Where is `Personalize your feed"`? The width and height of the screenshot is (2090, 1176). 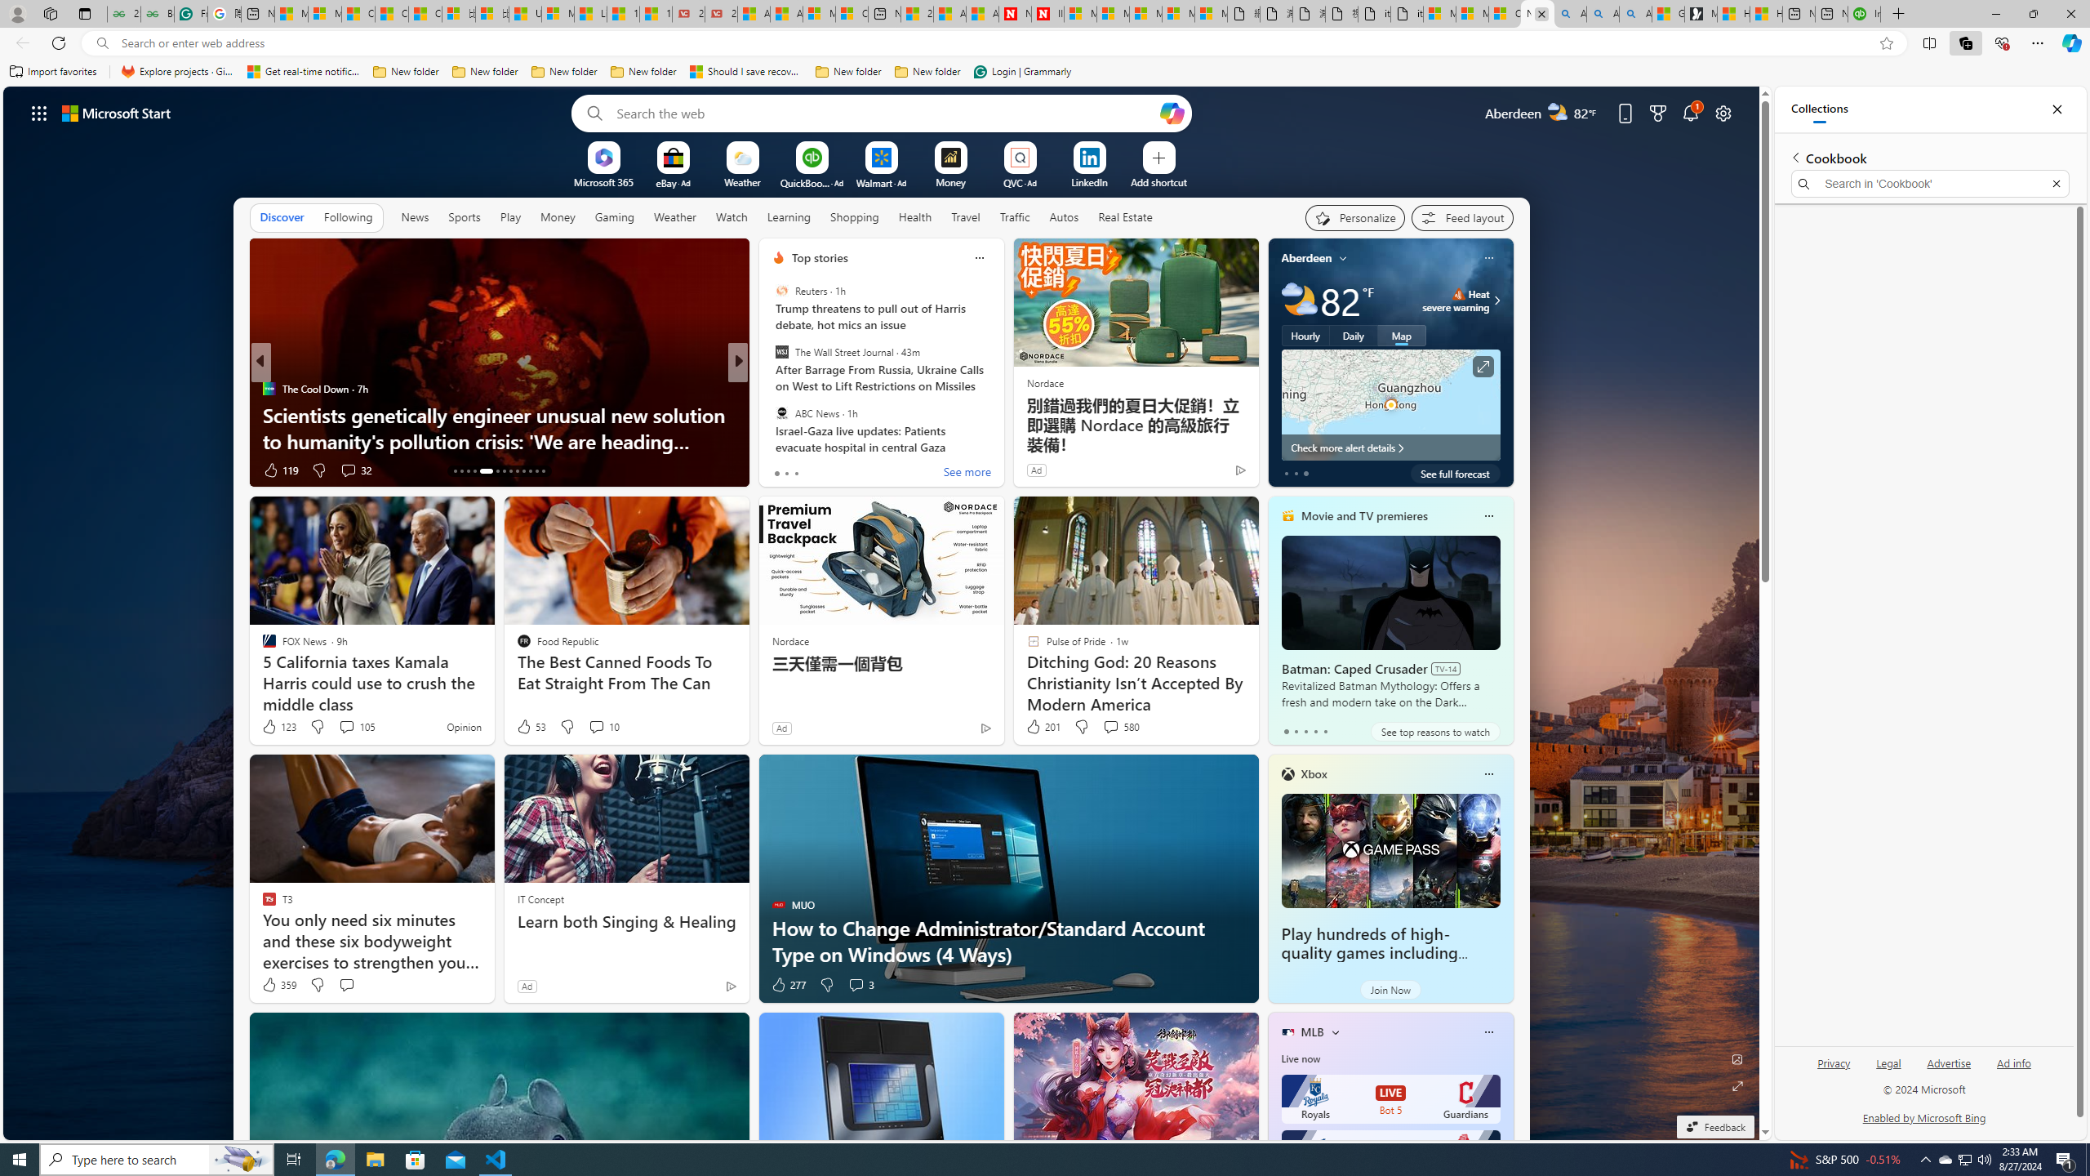 Personalize your feed" is located at coordinates (1354, 217).